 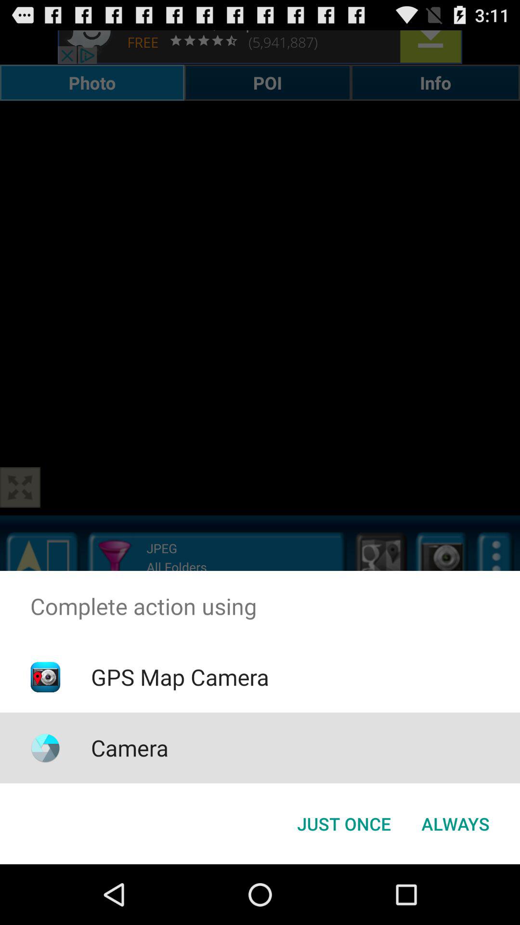 What do you see at coordinates (180, 677) in the screenshot?
I see `launch the icon below complete action using item` at bounding box center [180, 677].